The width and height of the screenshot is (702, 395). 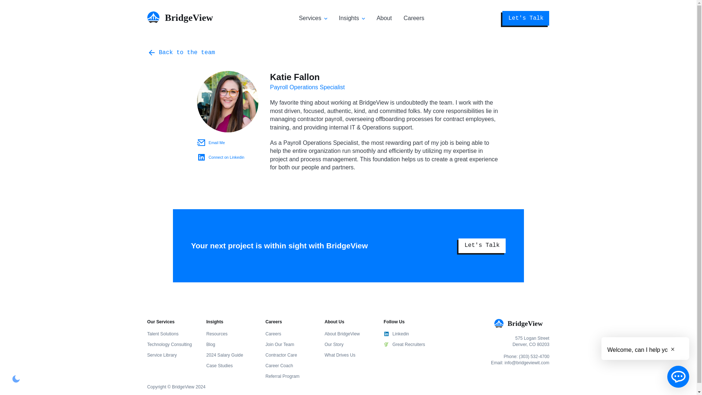 I want to click on Our Story, so click(x=334, y=345).